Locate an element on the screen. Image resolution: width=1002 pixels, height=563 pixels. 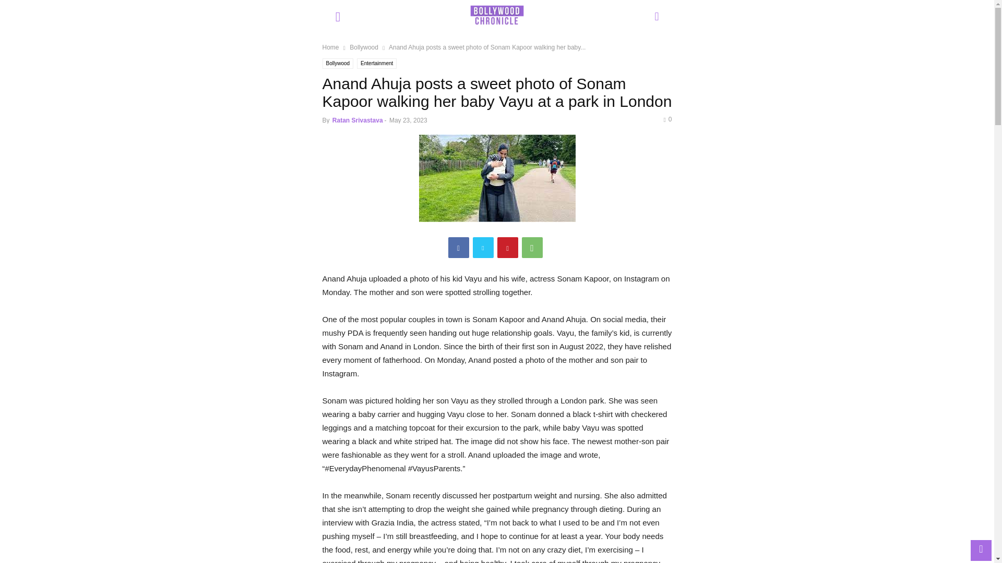
WhatsApp is located at coordinates (532, 247).